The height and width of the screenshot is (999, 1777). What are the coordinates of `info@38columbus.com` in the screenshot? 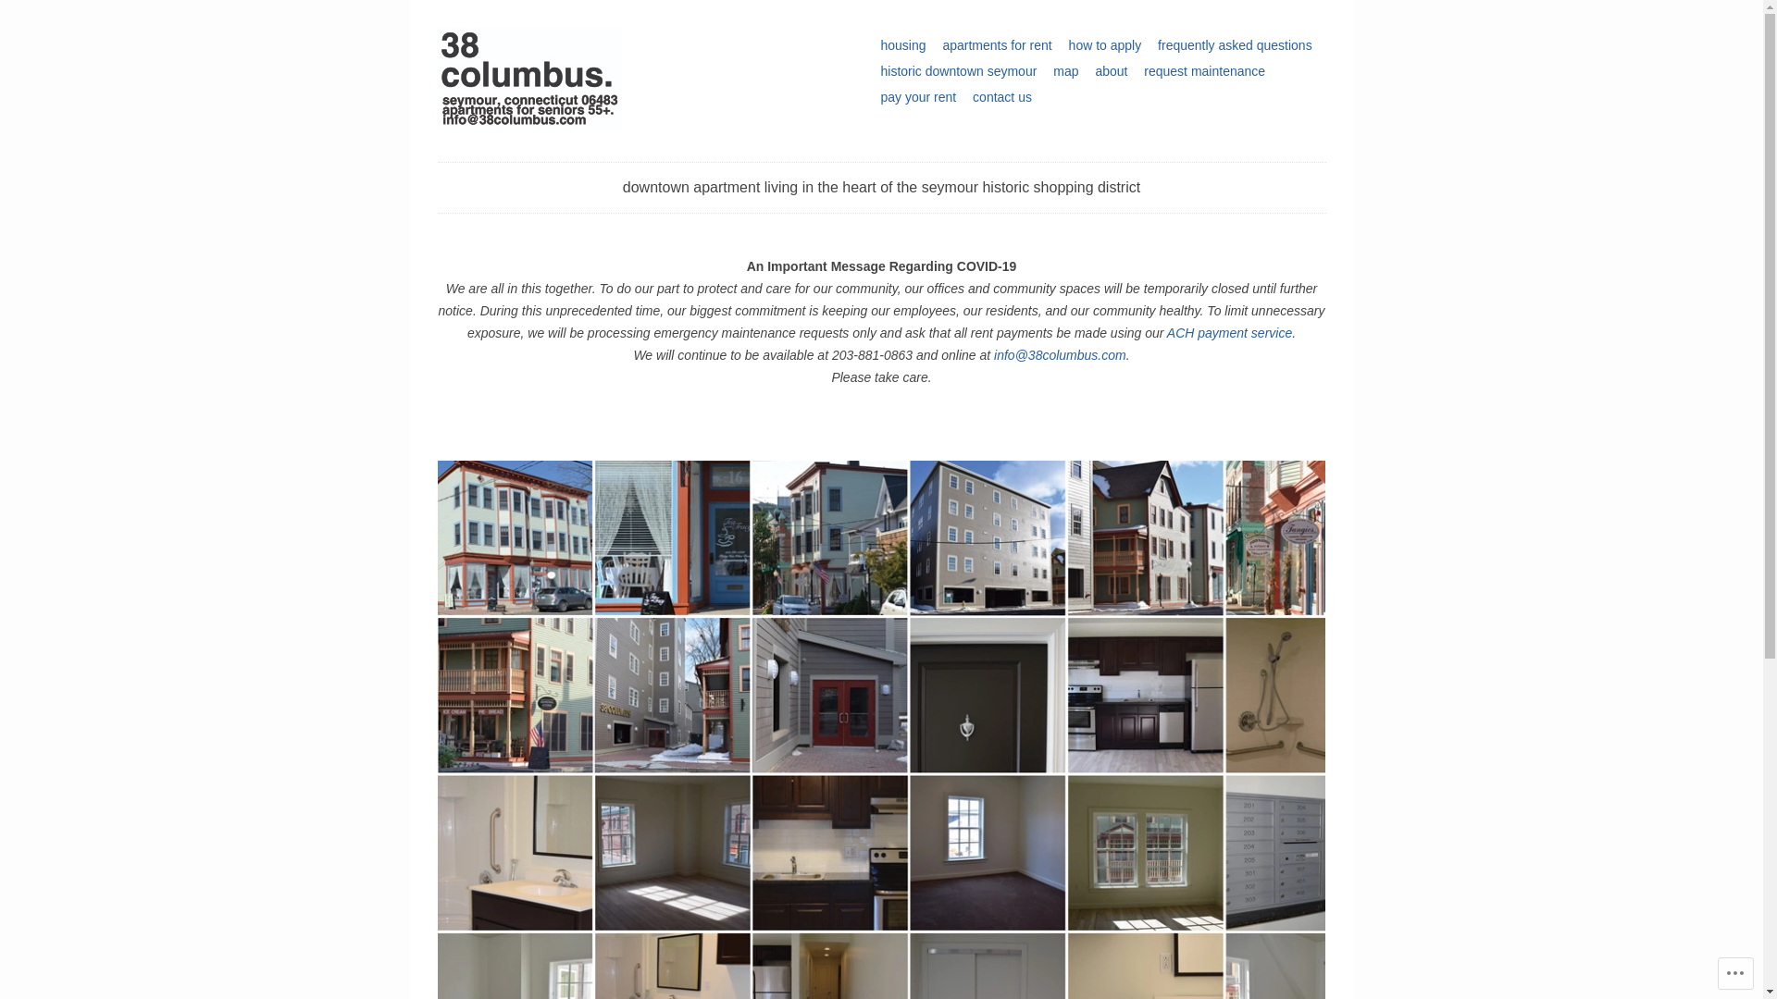 It's located at (1061, 355).